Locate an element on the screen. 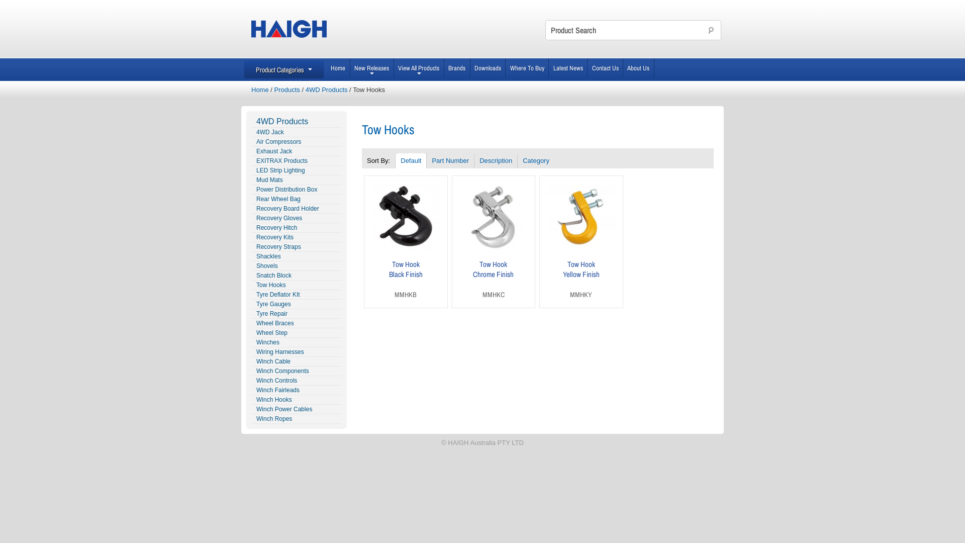 The width and height of the screenshot is (965, 543). Tow Hook
Yellow Finish
MMHKY is located at coordinates (581, 241).